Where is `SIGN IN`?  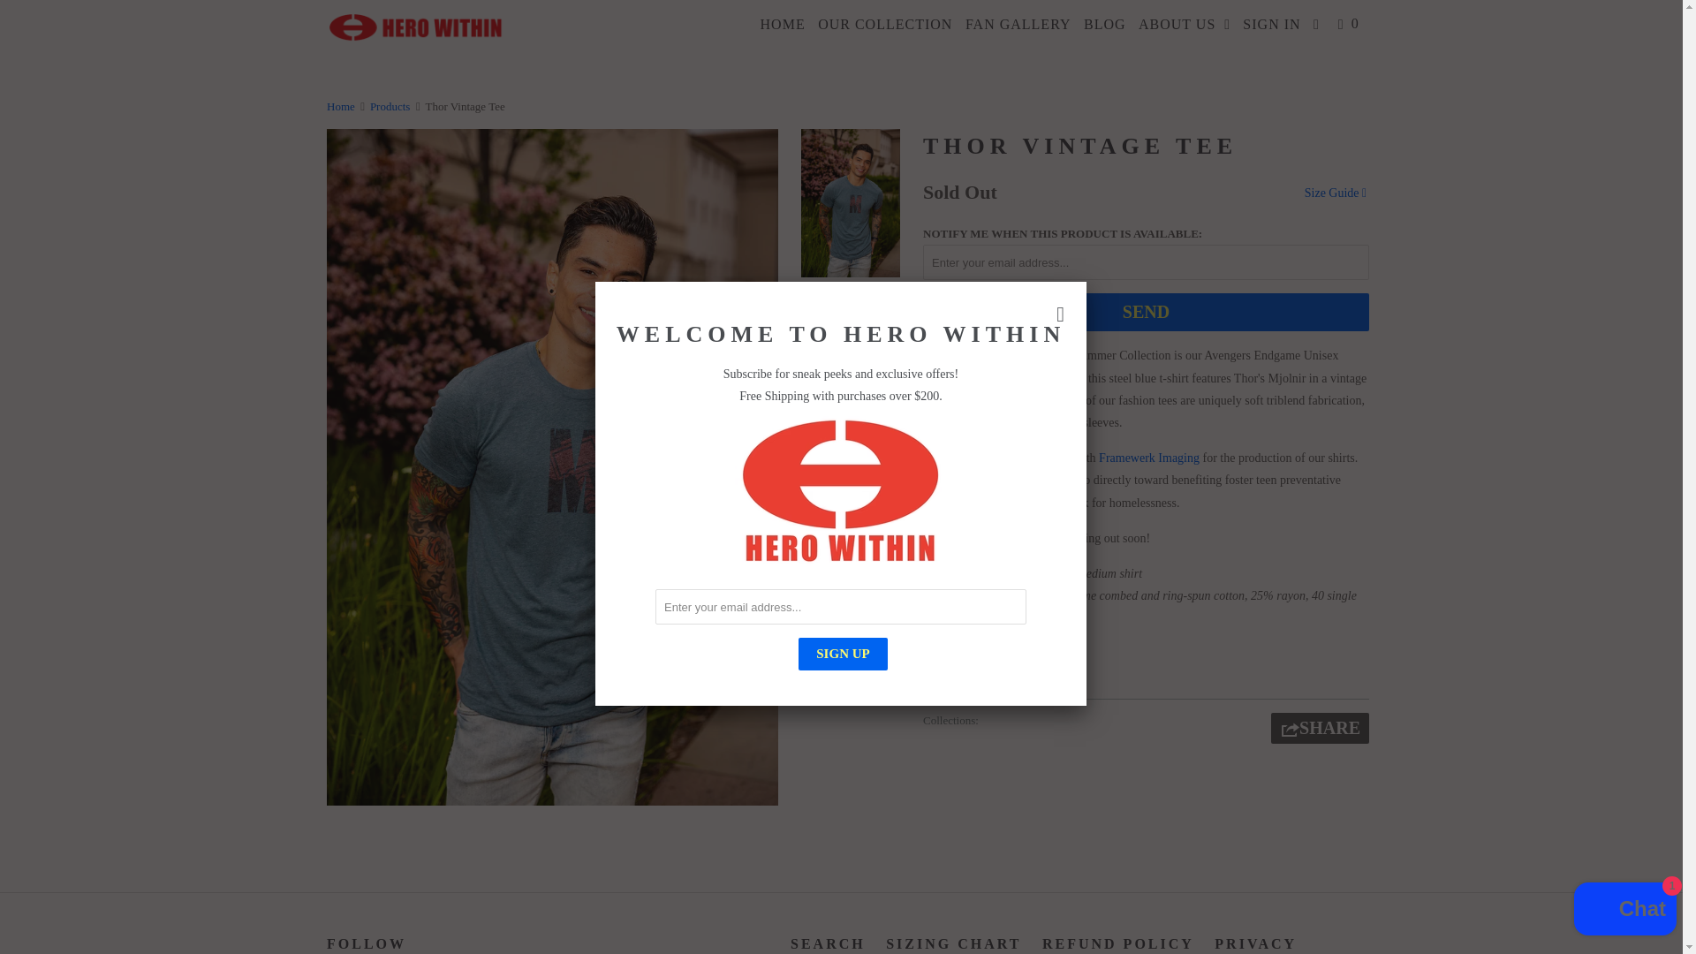
SIGN IN is located at coordinates (1272, 25).